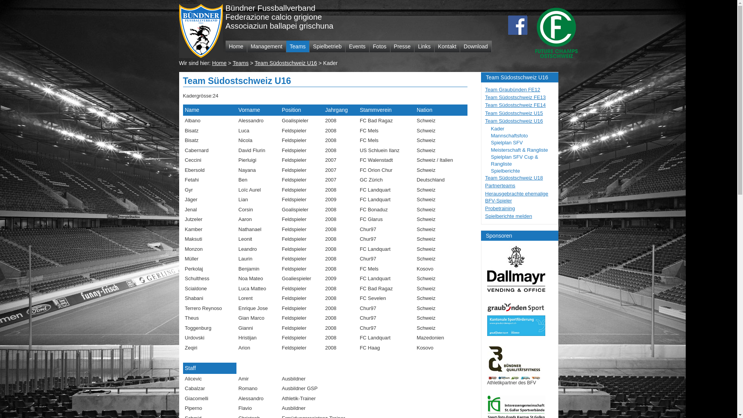 The height and width of the screenshot is (418, 743). I want to click on Download, so click(476, 46).